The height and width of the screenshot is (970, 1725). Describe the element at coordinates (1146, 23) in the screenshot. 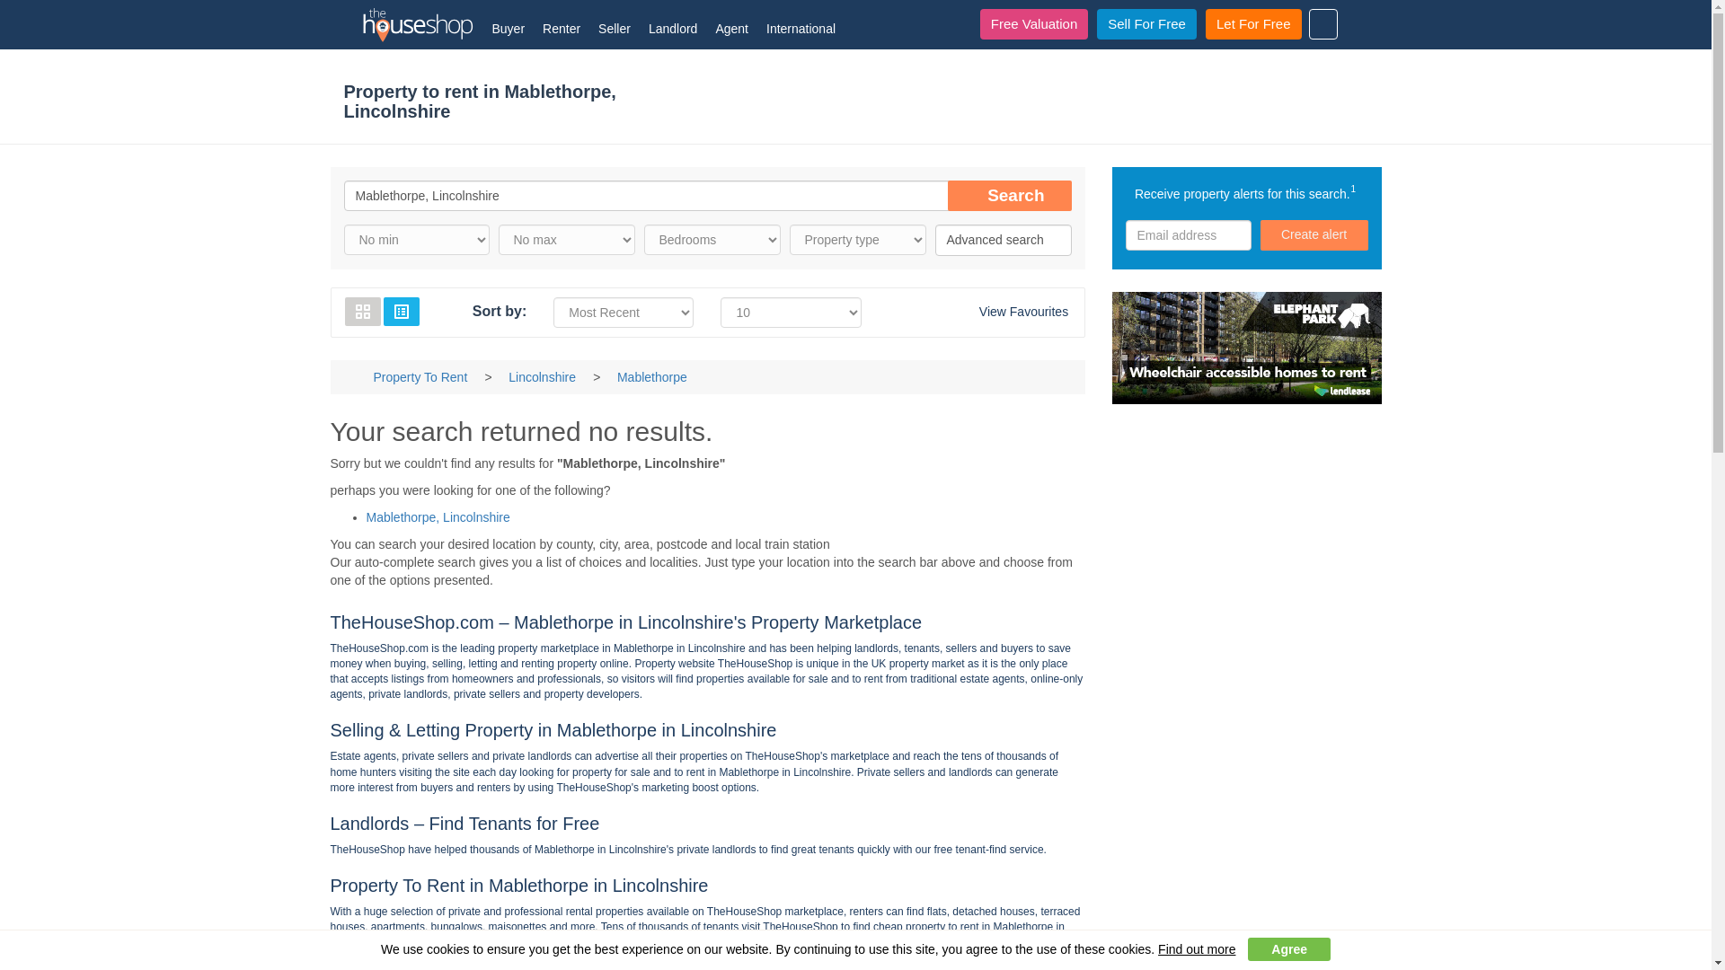

I see `Sell For Free` at that location.